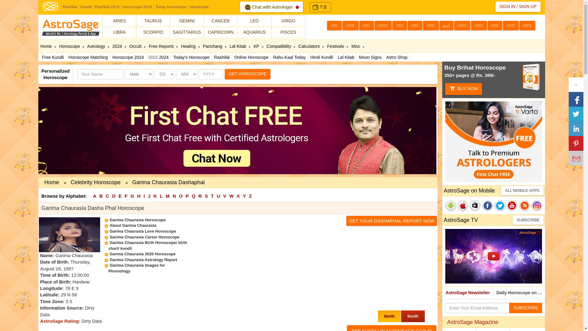 This screenshot has height=331, width=588. What do you see at coordinates (153, 21) in the screenshot?
I see `TAURUS` at bounding box center [153, 21].